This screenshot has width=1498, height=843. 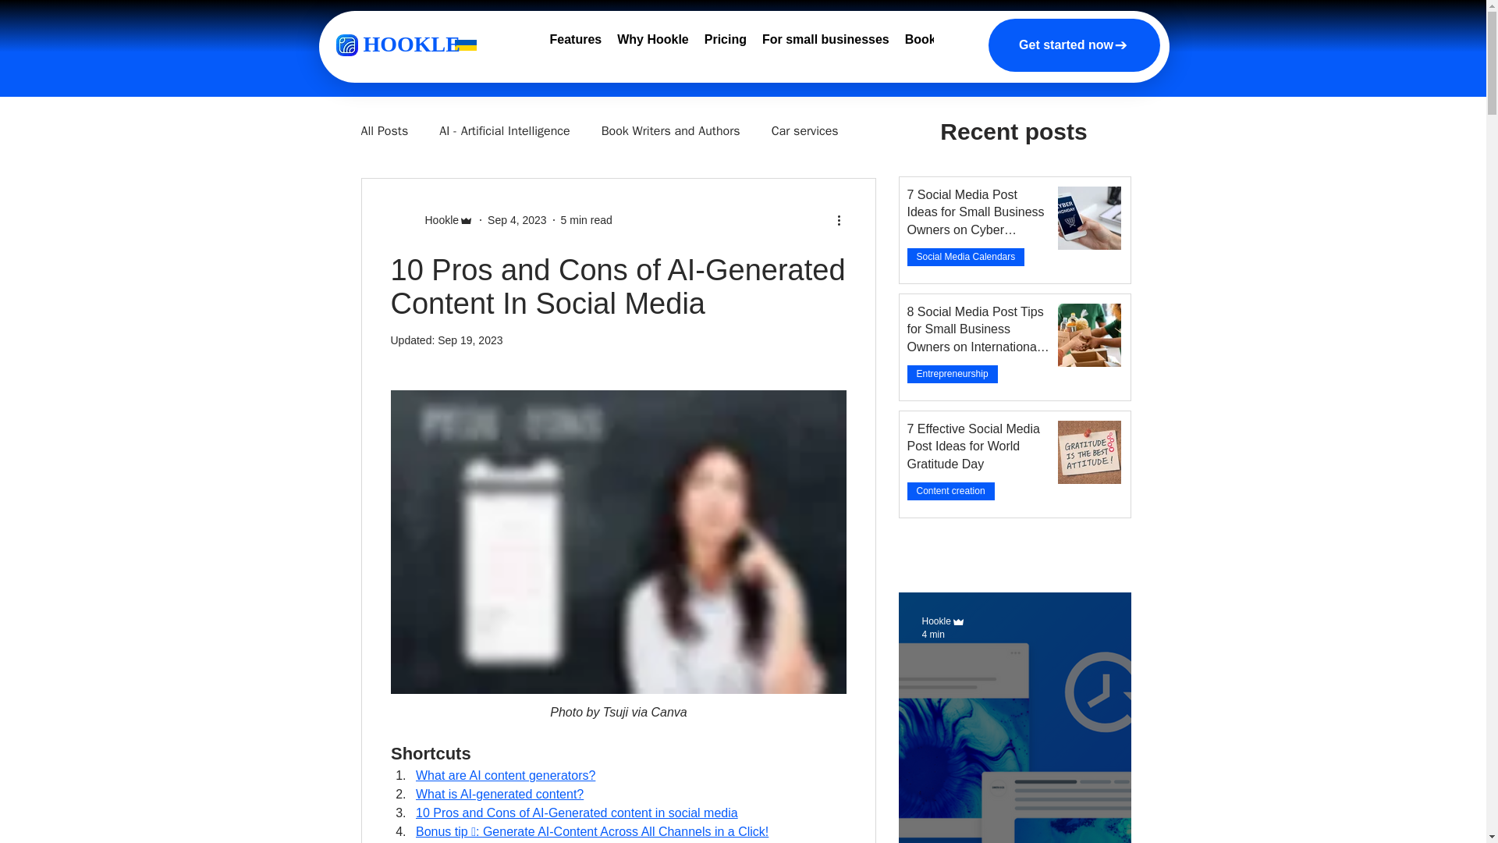 I want to click on Features, so click(x=575, y=43).